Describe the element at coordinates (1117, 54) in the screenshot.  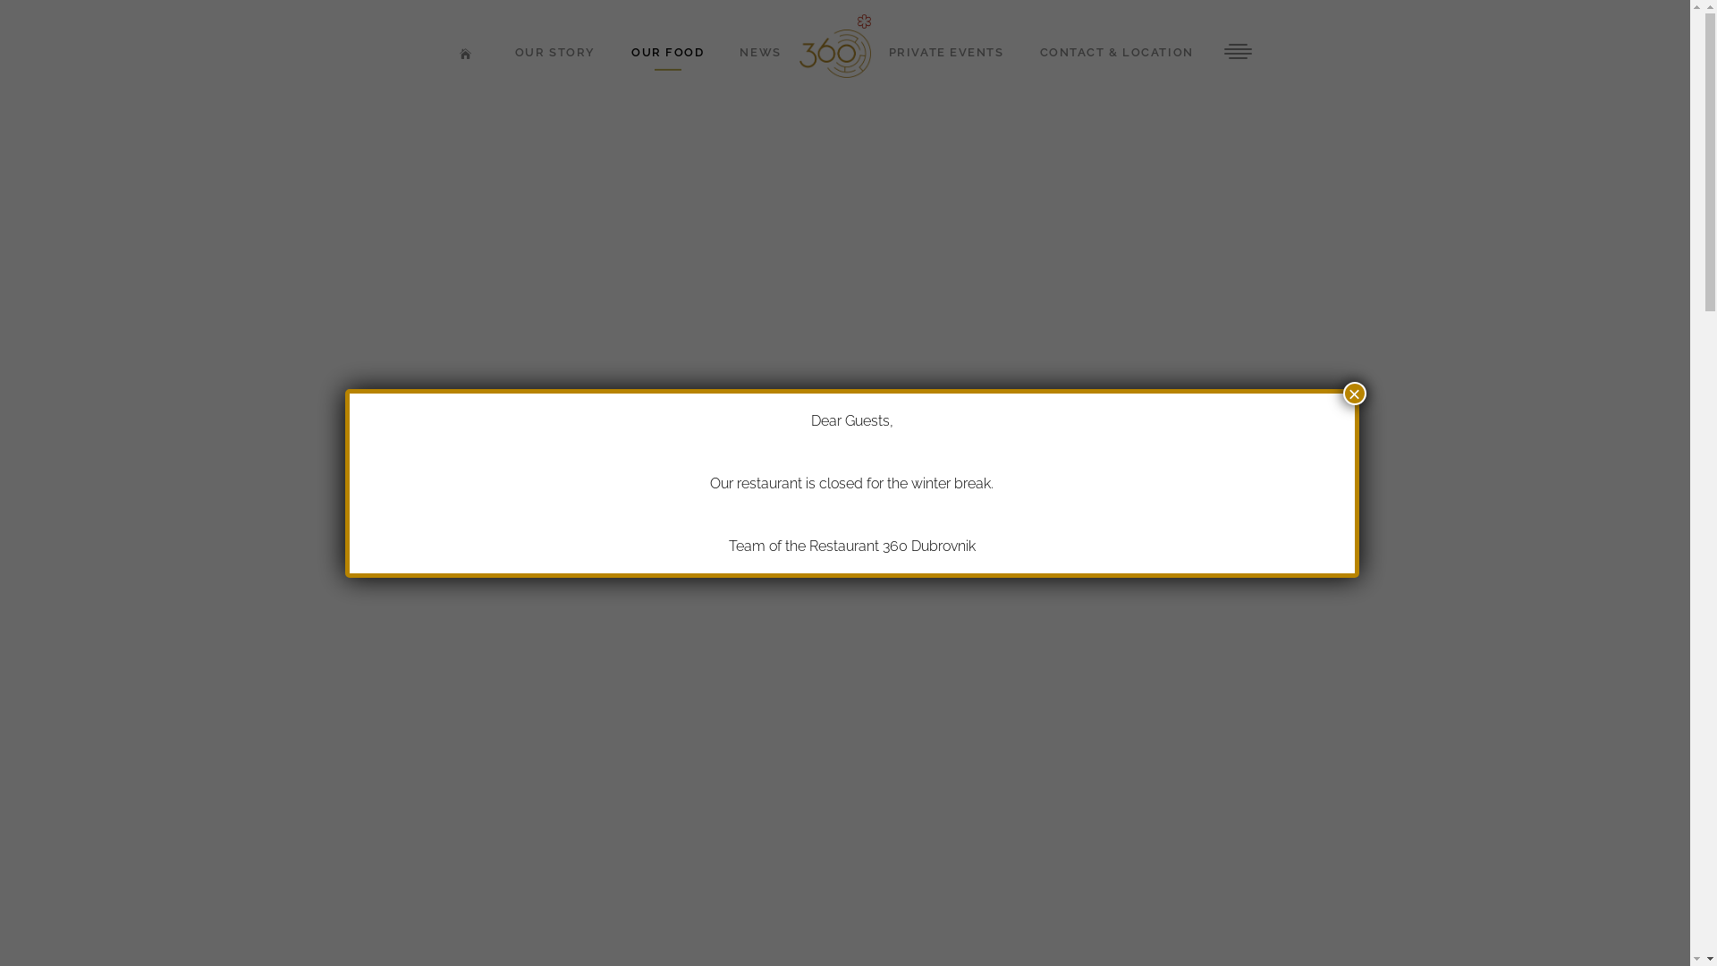
I see `CONTACT & LOCATION` at that location.